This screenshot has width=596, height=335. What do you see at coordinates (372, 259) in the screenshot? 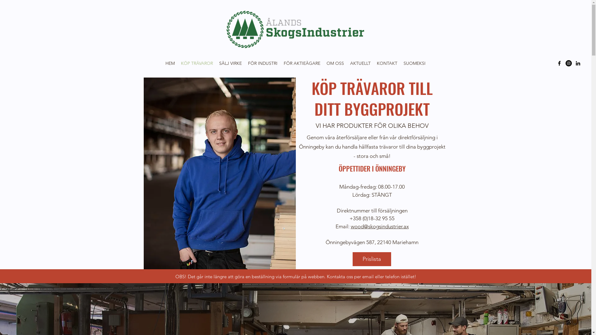
I see `Prislista` at bounding box center [372, 259].